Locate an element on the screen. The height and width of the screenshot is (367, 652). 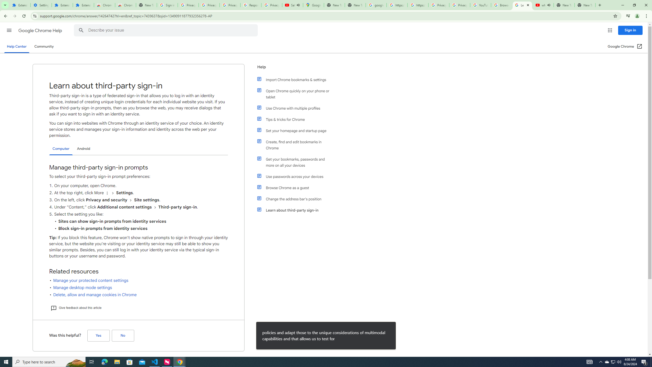
Browse Chrome as a guest - Computer - Google Chrome Help is located at coordinates (502, 5).